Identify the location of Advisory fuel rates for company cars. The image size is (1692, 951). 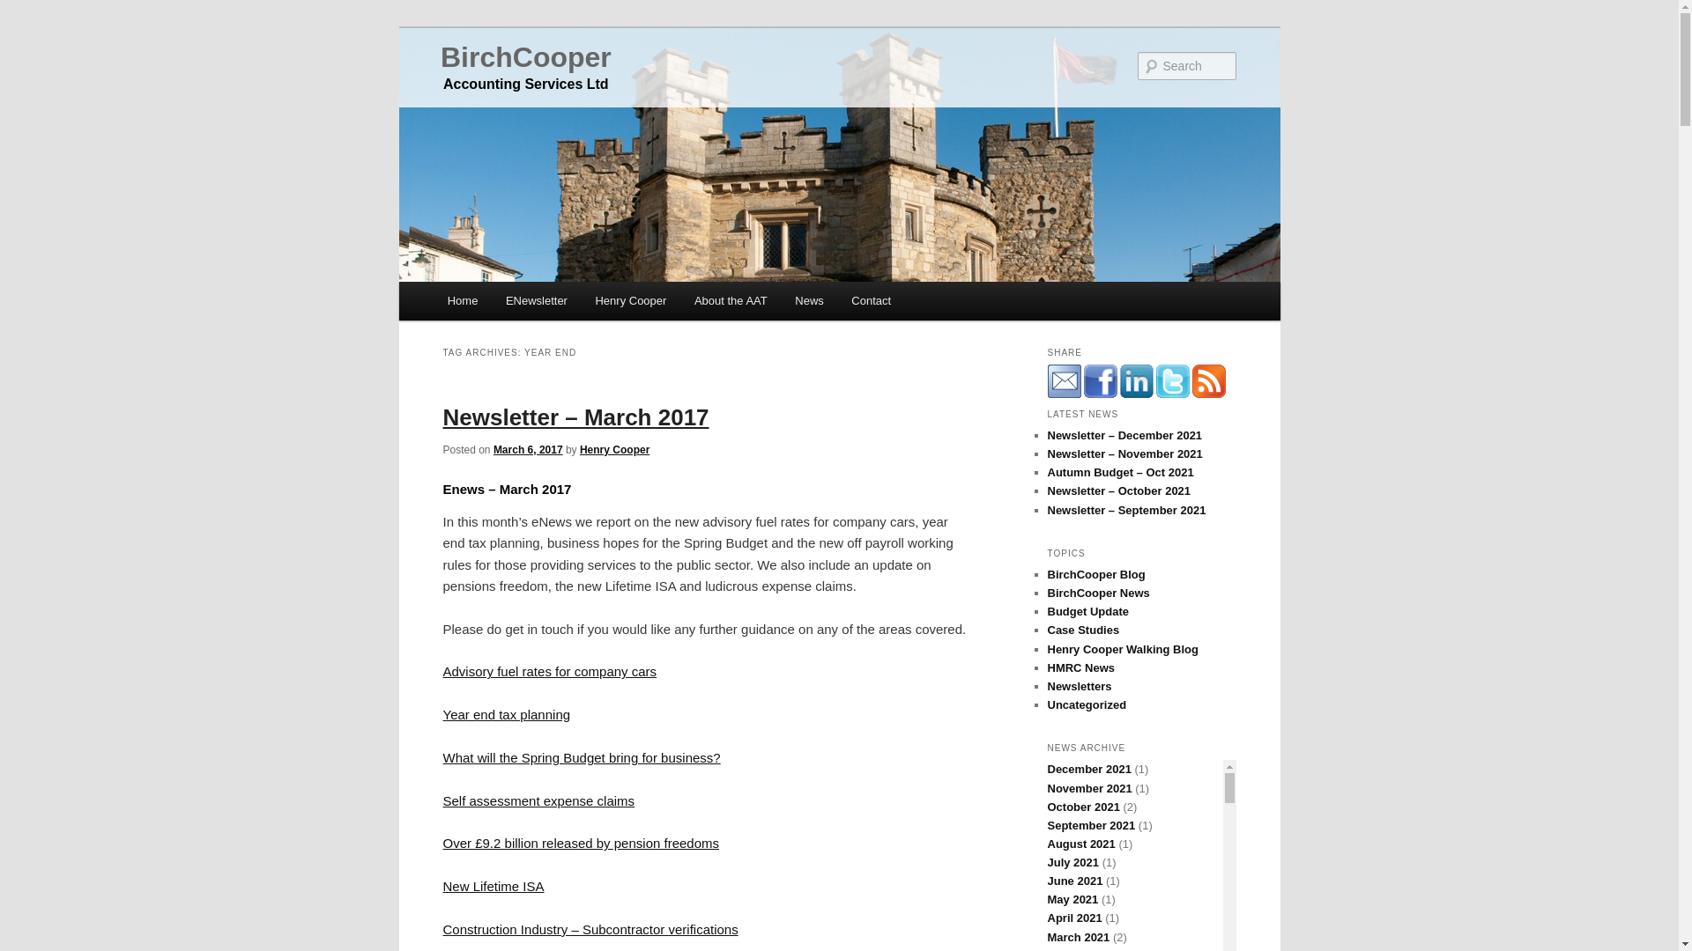
(548, 671).